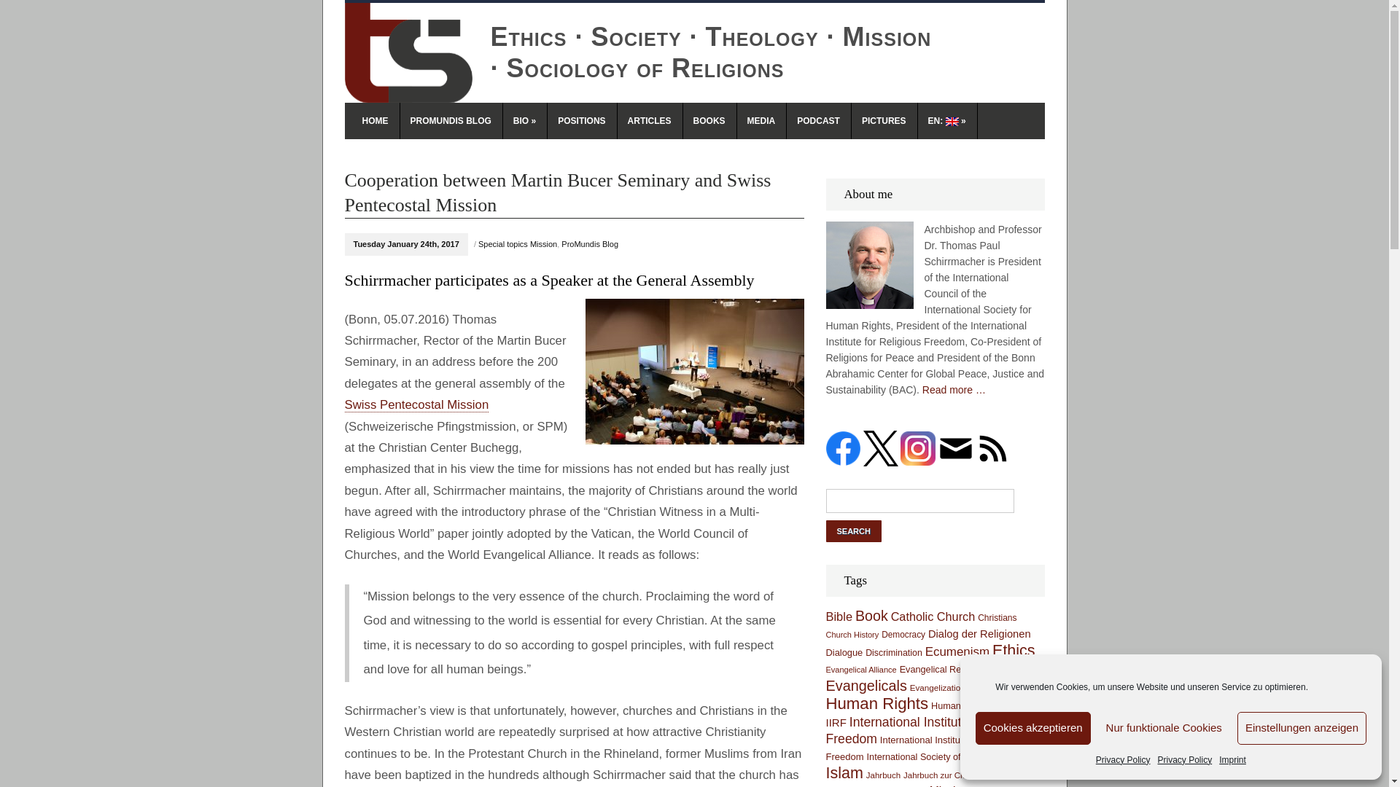 The image size is (1400, 787). I want to click on Privacy Policy, so click(1123, 760).